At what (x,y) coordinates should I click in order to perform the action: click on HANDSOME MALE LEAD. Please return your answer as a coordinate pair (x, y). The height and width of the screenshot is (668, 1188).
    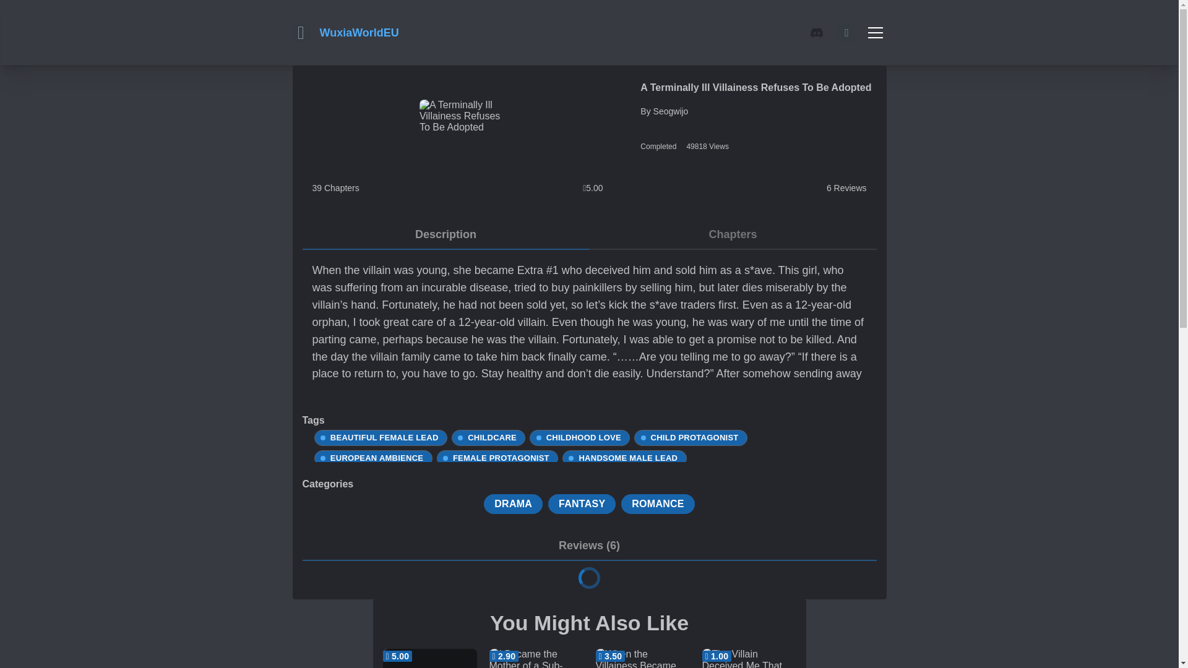
    Looking at the image, I should click on (624, 458).